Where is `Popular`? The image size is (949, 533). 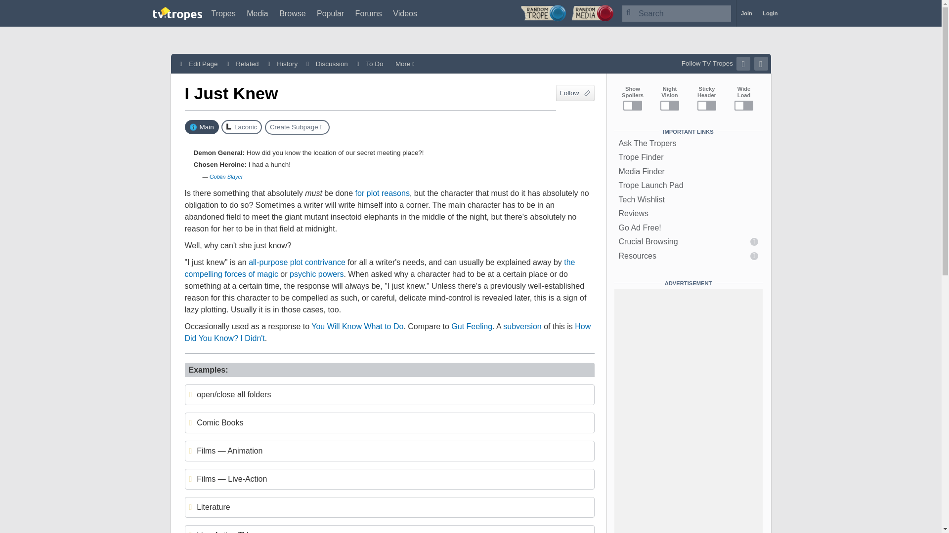
Popular is located at coordinates (330, 13).